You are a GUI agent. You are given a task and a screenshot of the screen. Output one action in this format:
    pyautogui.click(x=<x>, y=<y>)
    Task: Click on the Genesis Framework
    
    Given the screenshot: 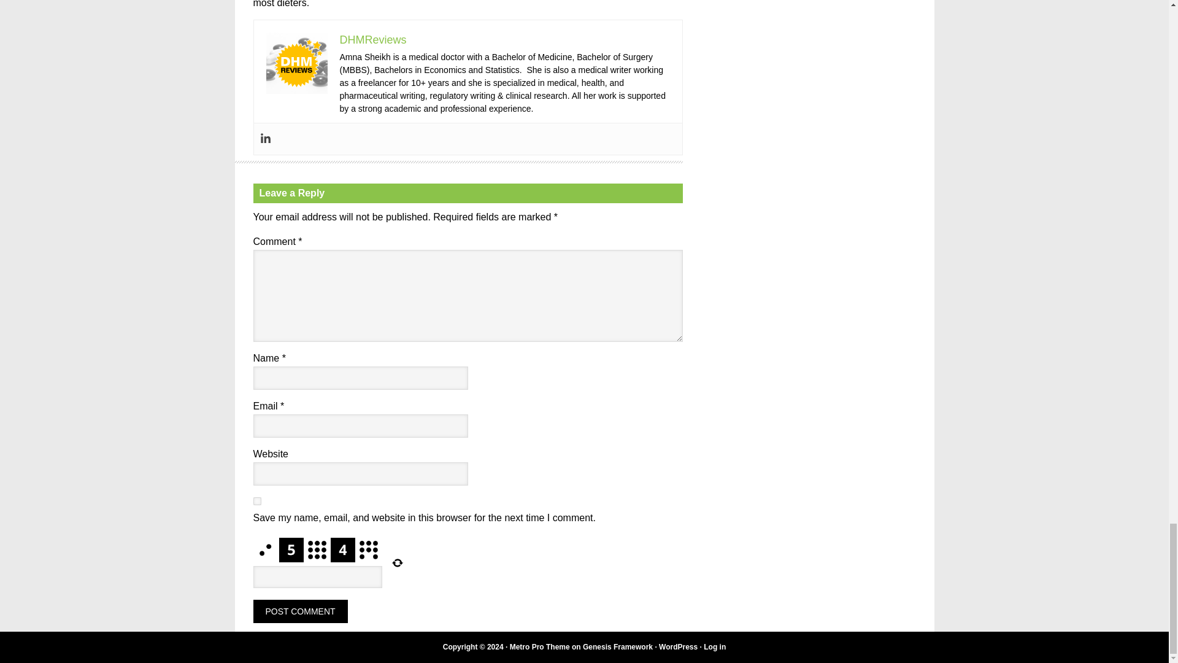 What is the action you would take?
    pyautogui.click(x=617, y=646)
    